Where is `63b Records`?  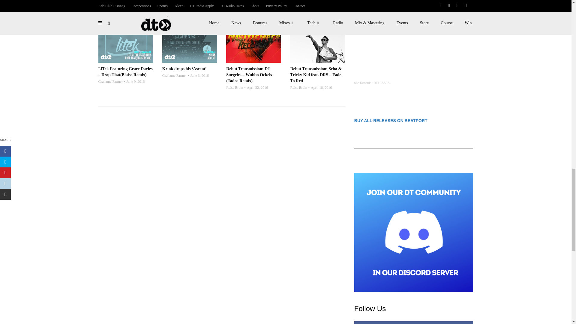 63b Records is located at coordinates (363, 83).